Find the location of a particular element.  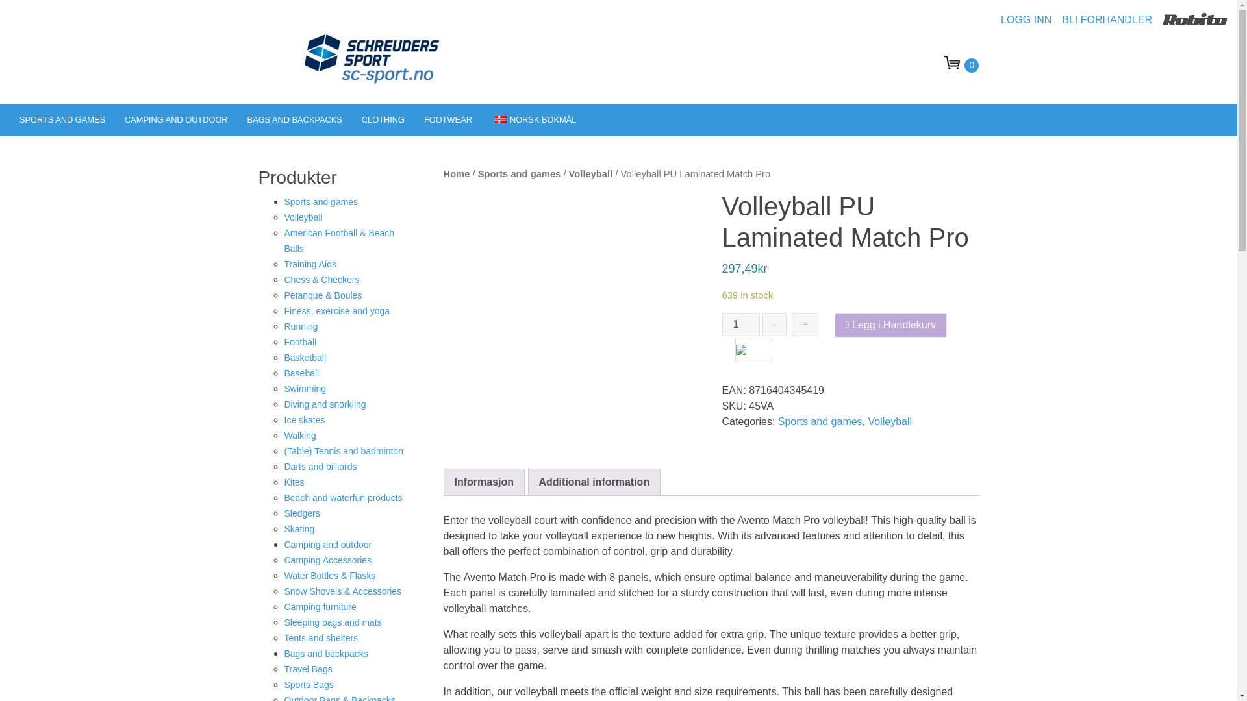

SPORTS AND GAMES is located at coordinates (62, 119).